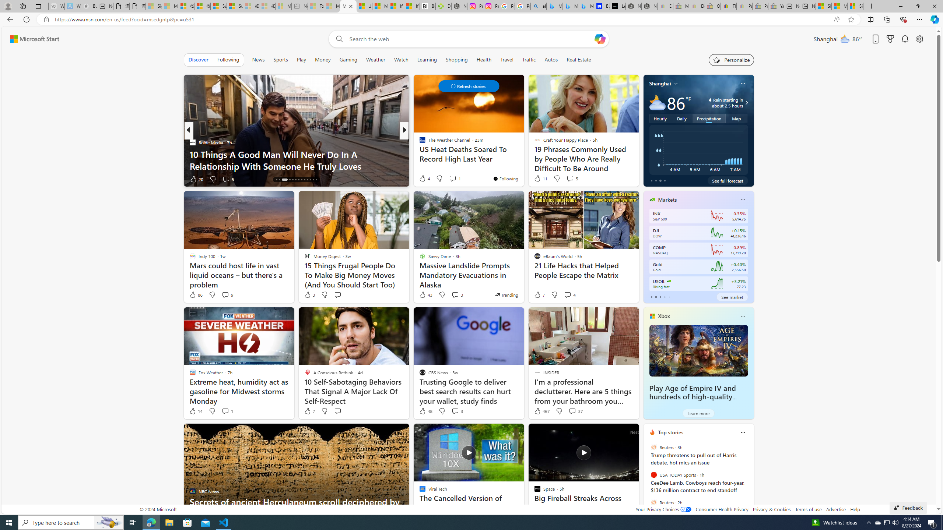 The image size is (943, 530). Describe the element at coordinates (523, 166) in the screenshot. I see `Google is a monopoly. The fix isn't obvious` at that location.